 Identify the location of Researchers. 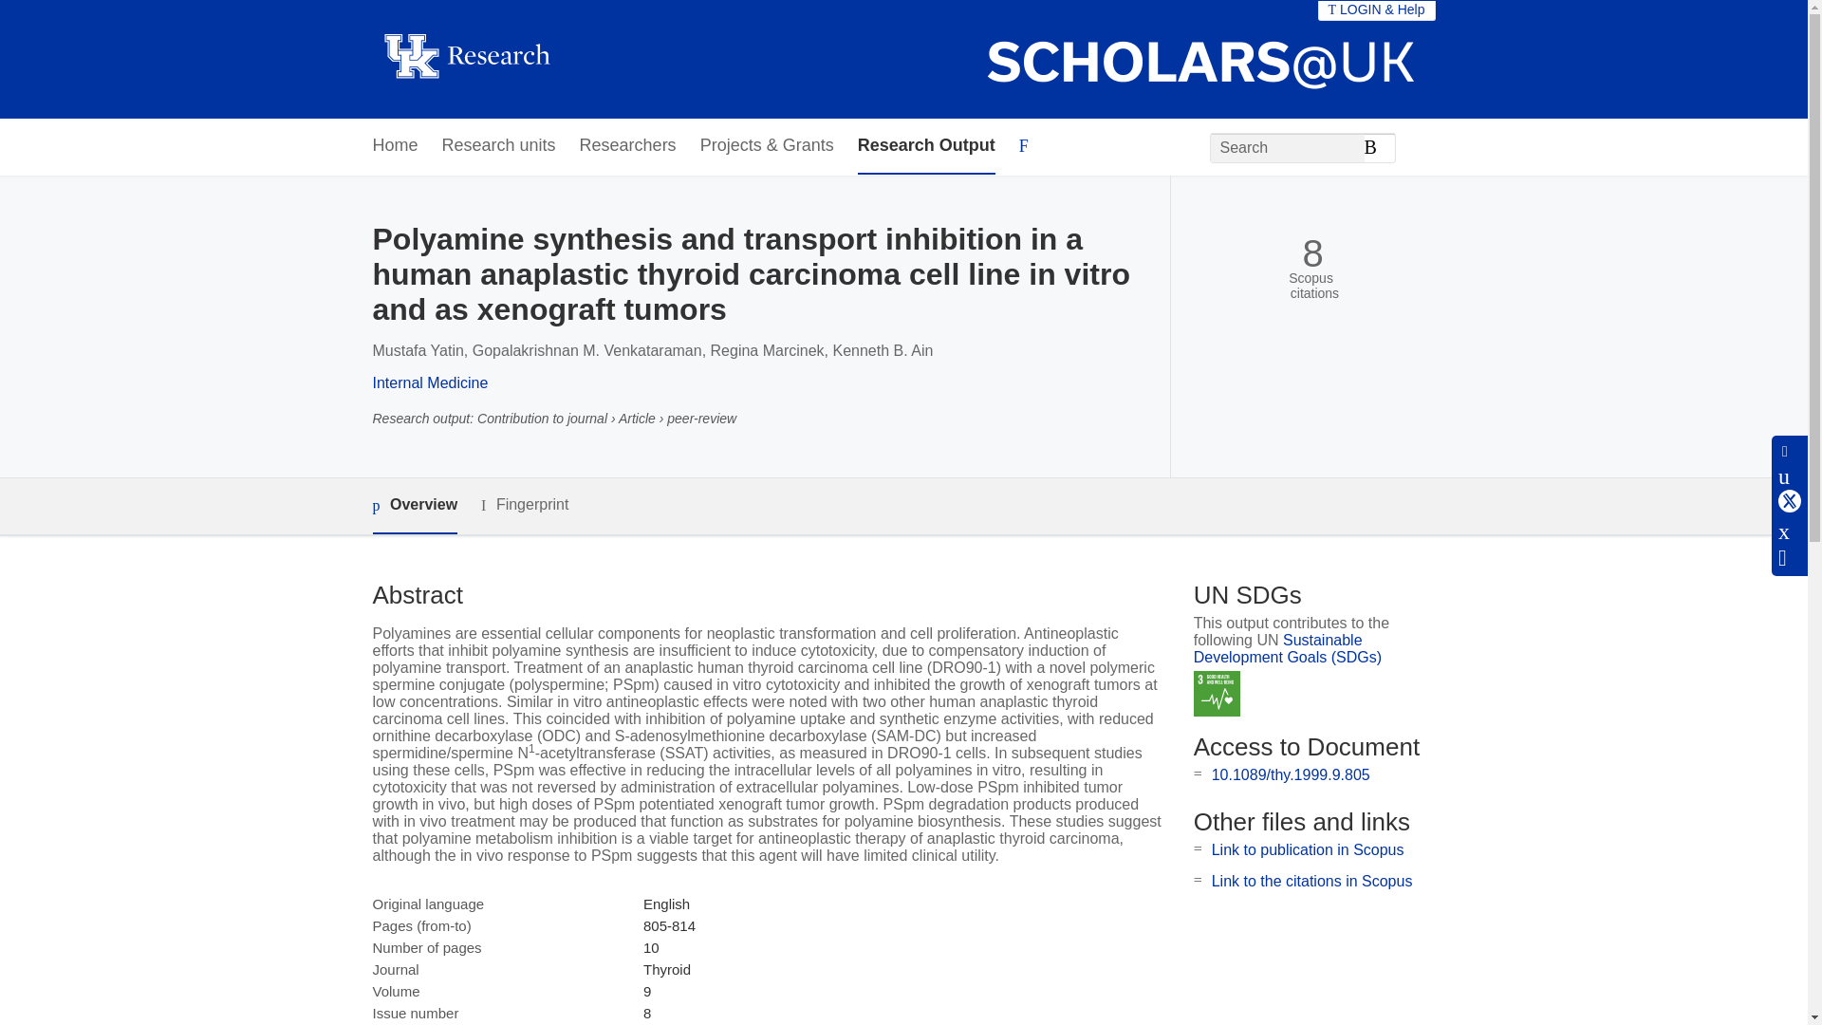
(627, 146).